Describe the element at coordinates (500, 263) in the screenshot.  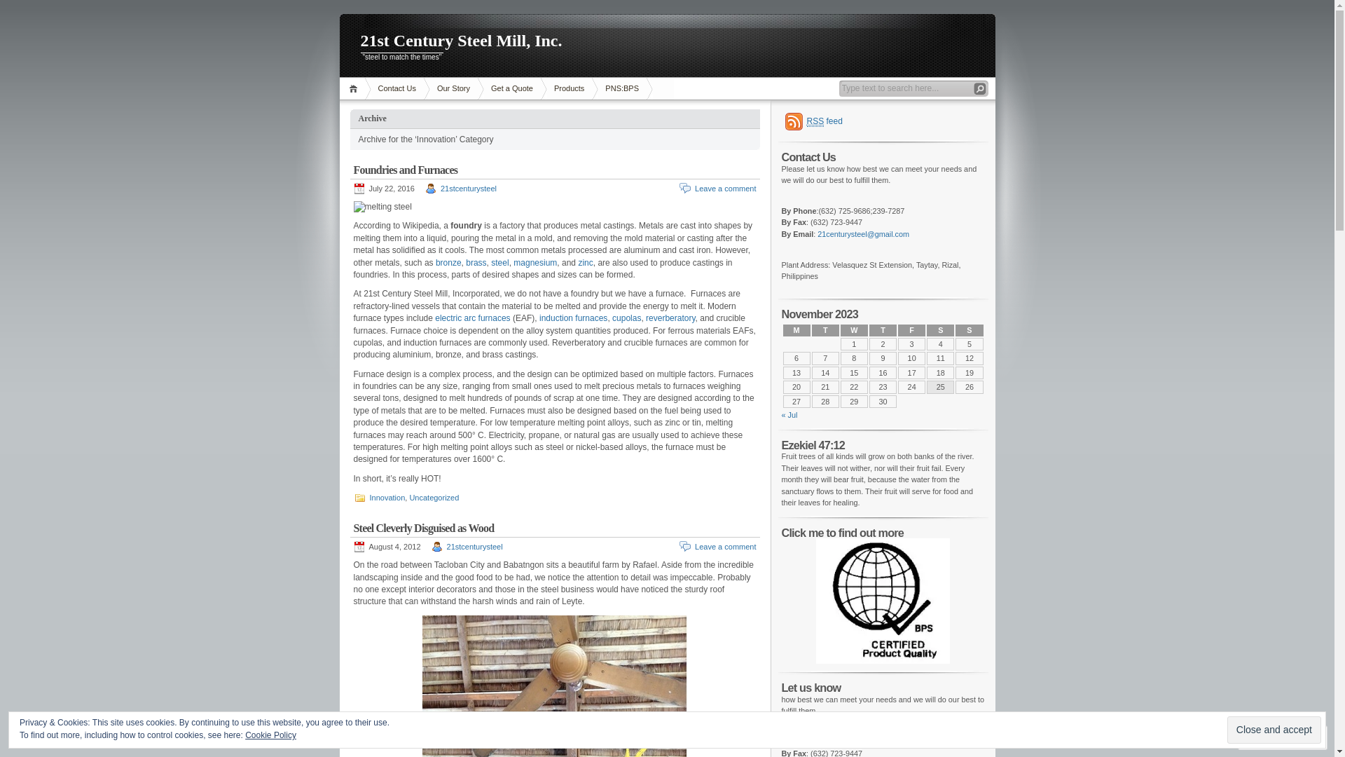
I see `steel` at that location.